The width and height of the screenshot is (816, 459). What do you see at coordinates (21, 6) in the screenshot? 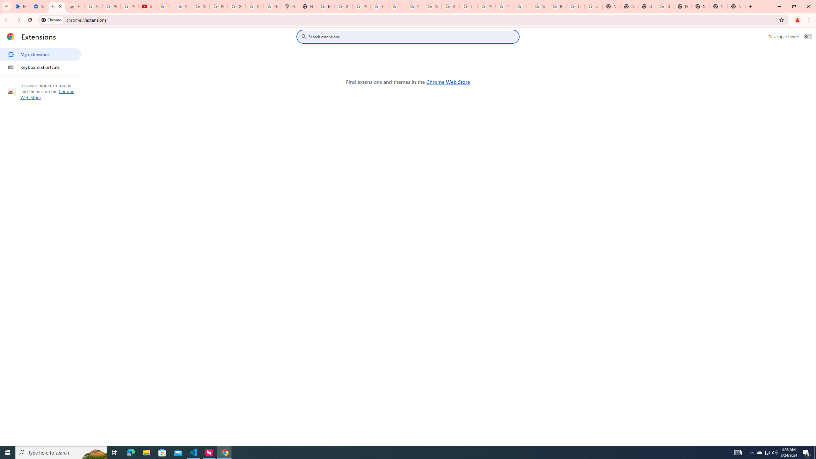
I see `Extensions` at bounding box center [21, 6].